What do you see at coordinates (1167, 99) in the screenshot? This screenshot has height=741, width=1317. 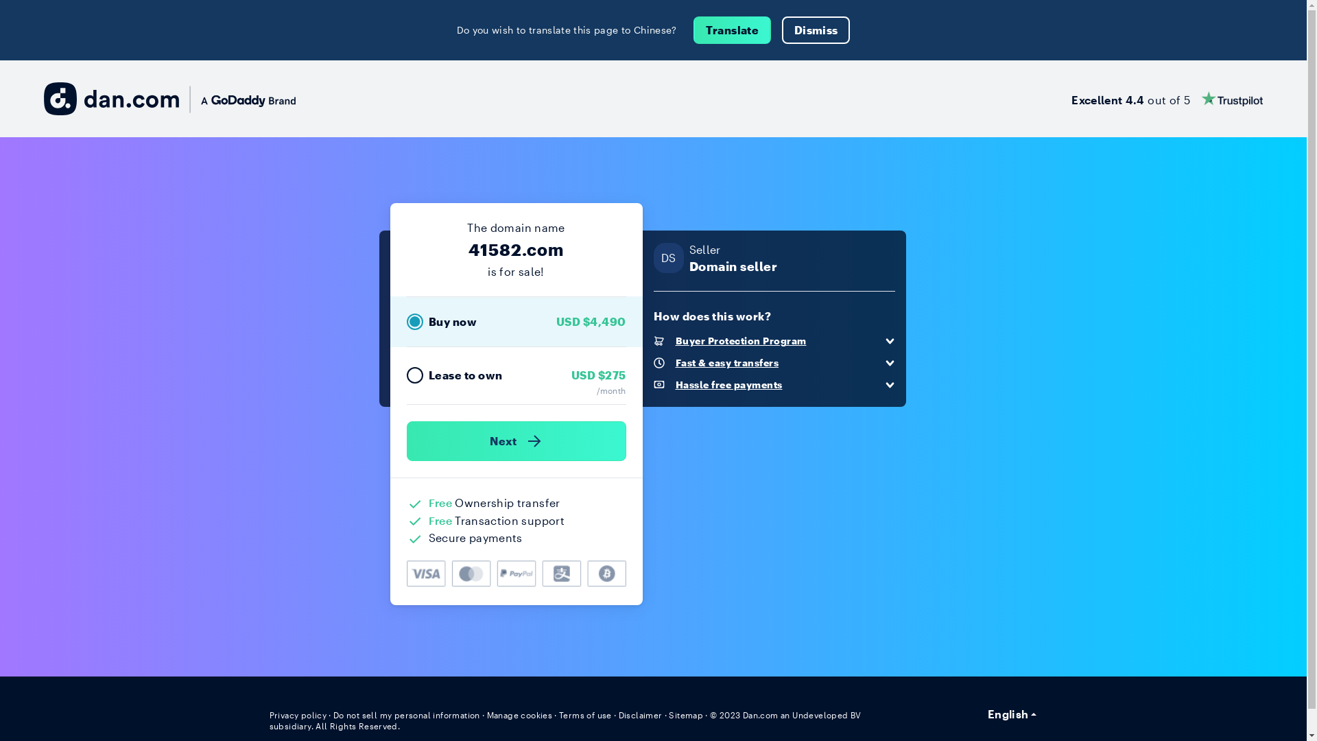 I see `Excellent 4.4 out of 5` at bounding box center [1167, 99].